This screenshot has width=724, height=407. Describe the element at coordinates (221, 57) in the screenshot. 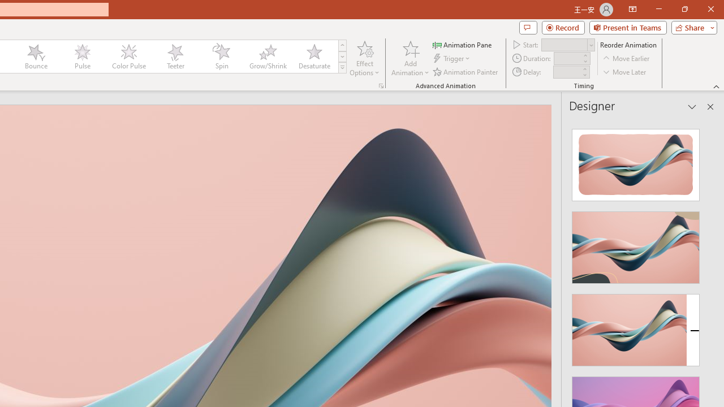

I see `Spin` at that location.